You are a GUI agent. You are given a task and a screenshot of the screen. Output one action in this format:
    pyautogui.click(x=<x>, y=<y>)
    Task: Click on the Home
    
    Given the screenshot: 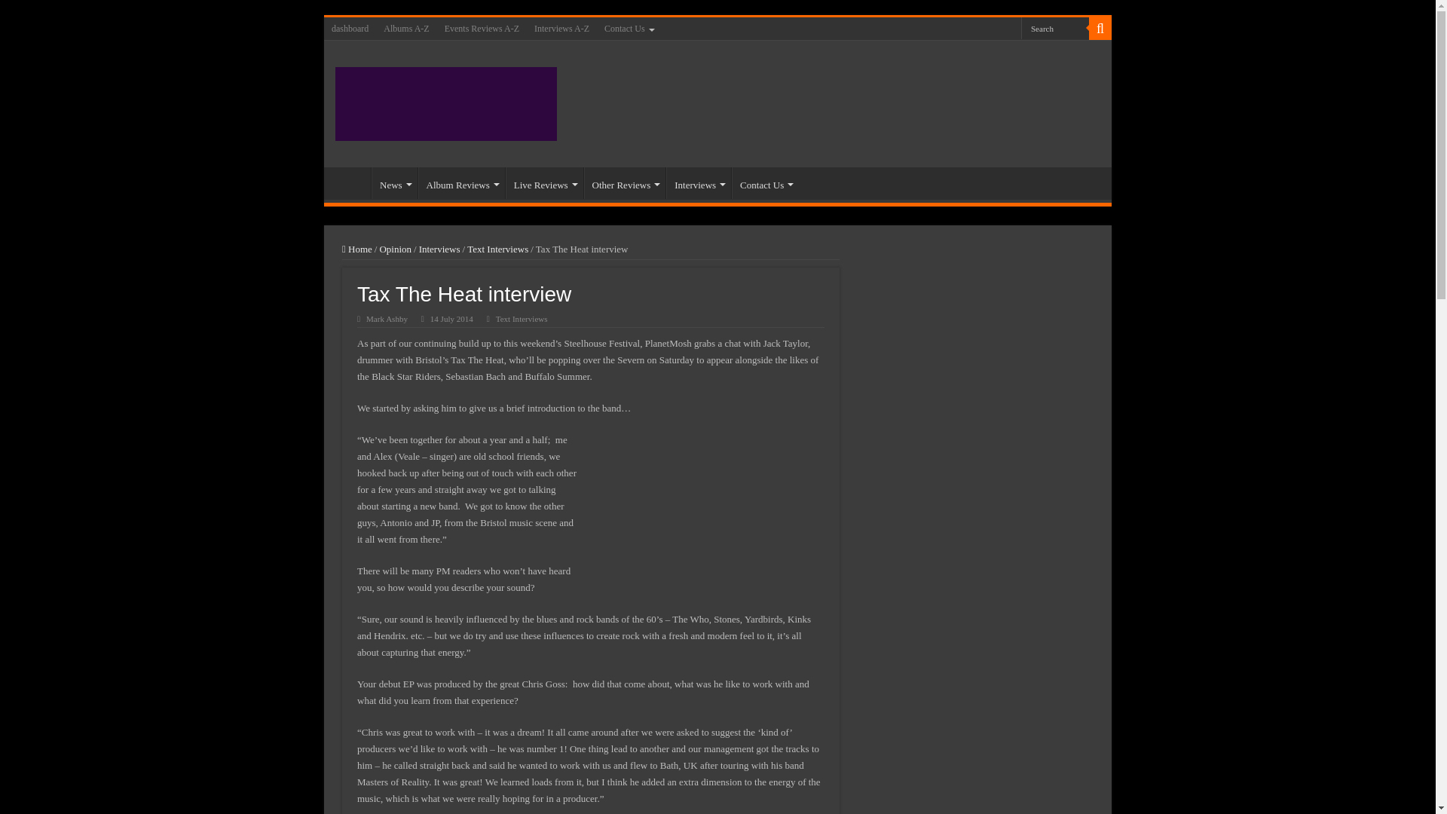 What is the action you would take?
    pyautogui.click(x=350, y=182)
    